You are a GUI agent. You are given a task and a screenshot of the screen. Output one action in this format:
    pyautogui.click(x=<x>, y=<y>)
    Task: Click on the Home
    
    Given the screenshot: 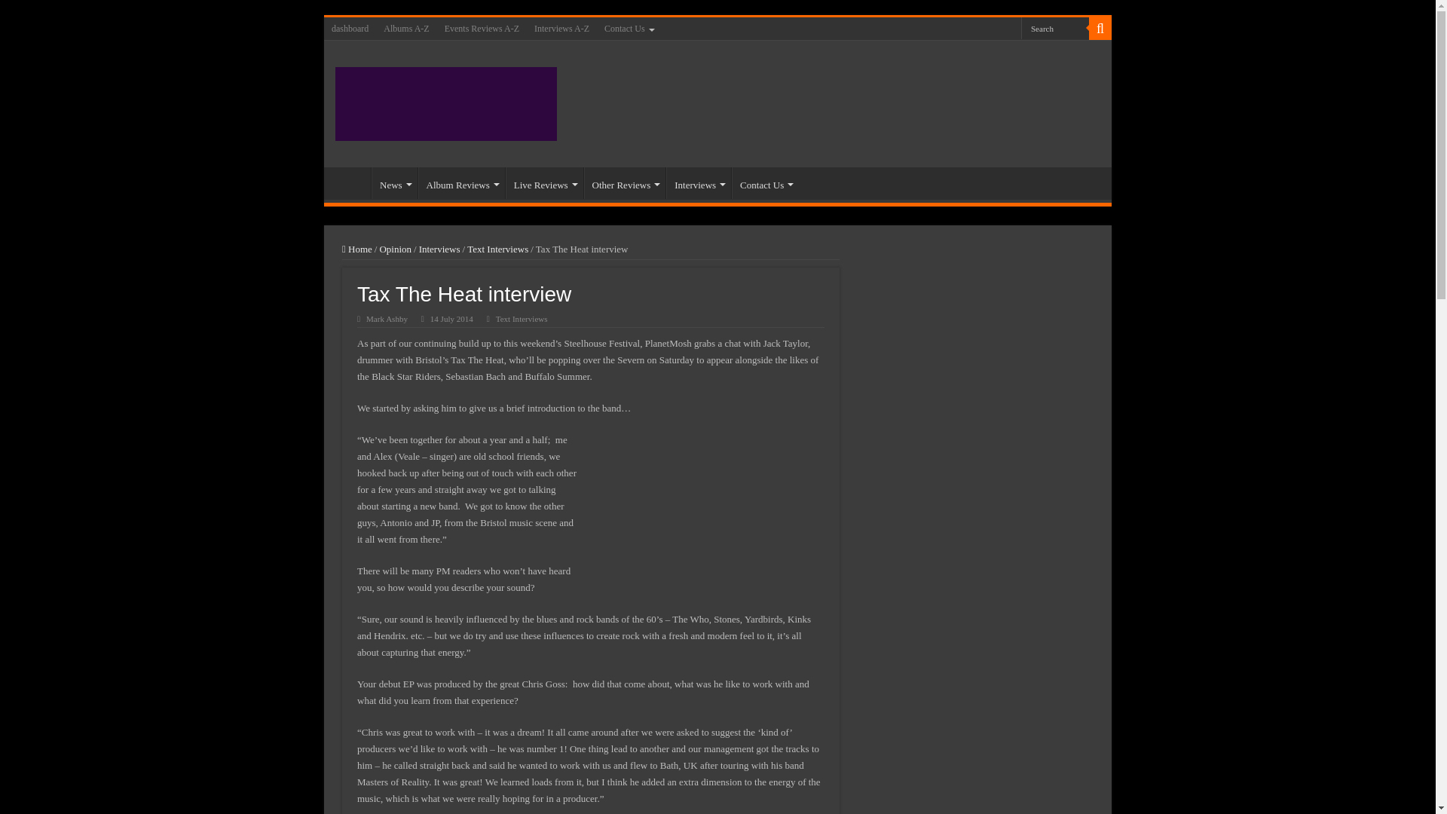 What is the action you would take?
    pyautogui.click(x=350, y=182)
    